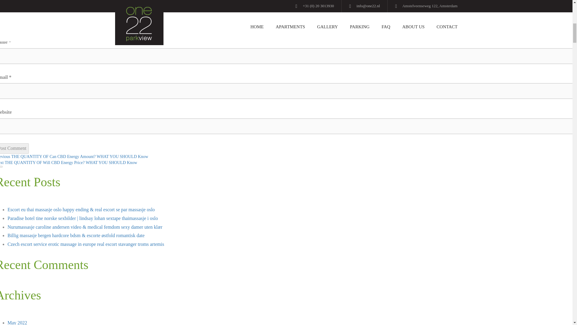 This screenshot has height=325, width=577. Describe the element at coordinates (17, 323) in the screenshot. I see `May 2022` at that location.